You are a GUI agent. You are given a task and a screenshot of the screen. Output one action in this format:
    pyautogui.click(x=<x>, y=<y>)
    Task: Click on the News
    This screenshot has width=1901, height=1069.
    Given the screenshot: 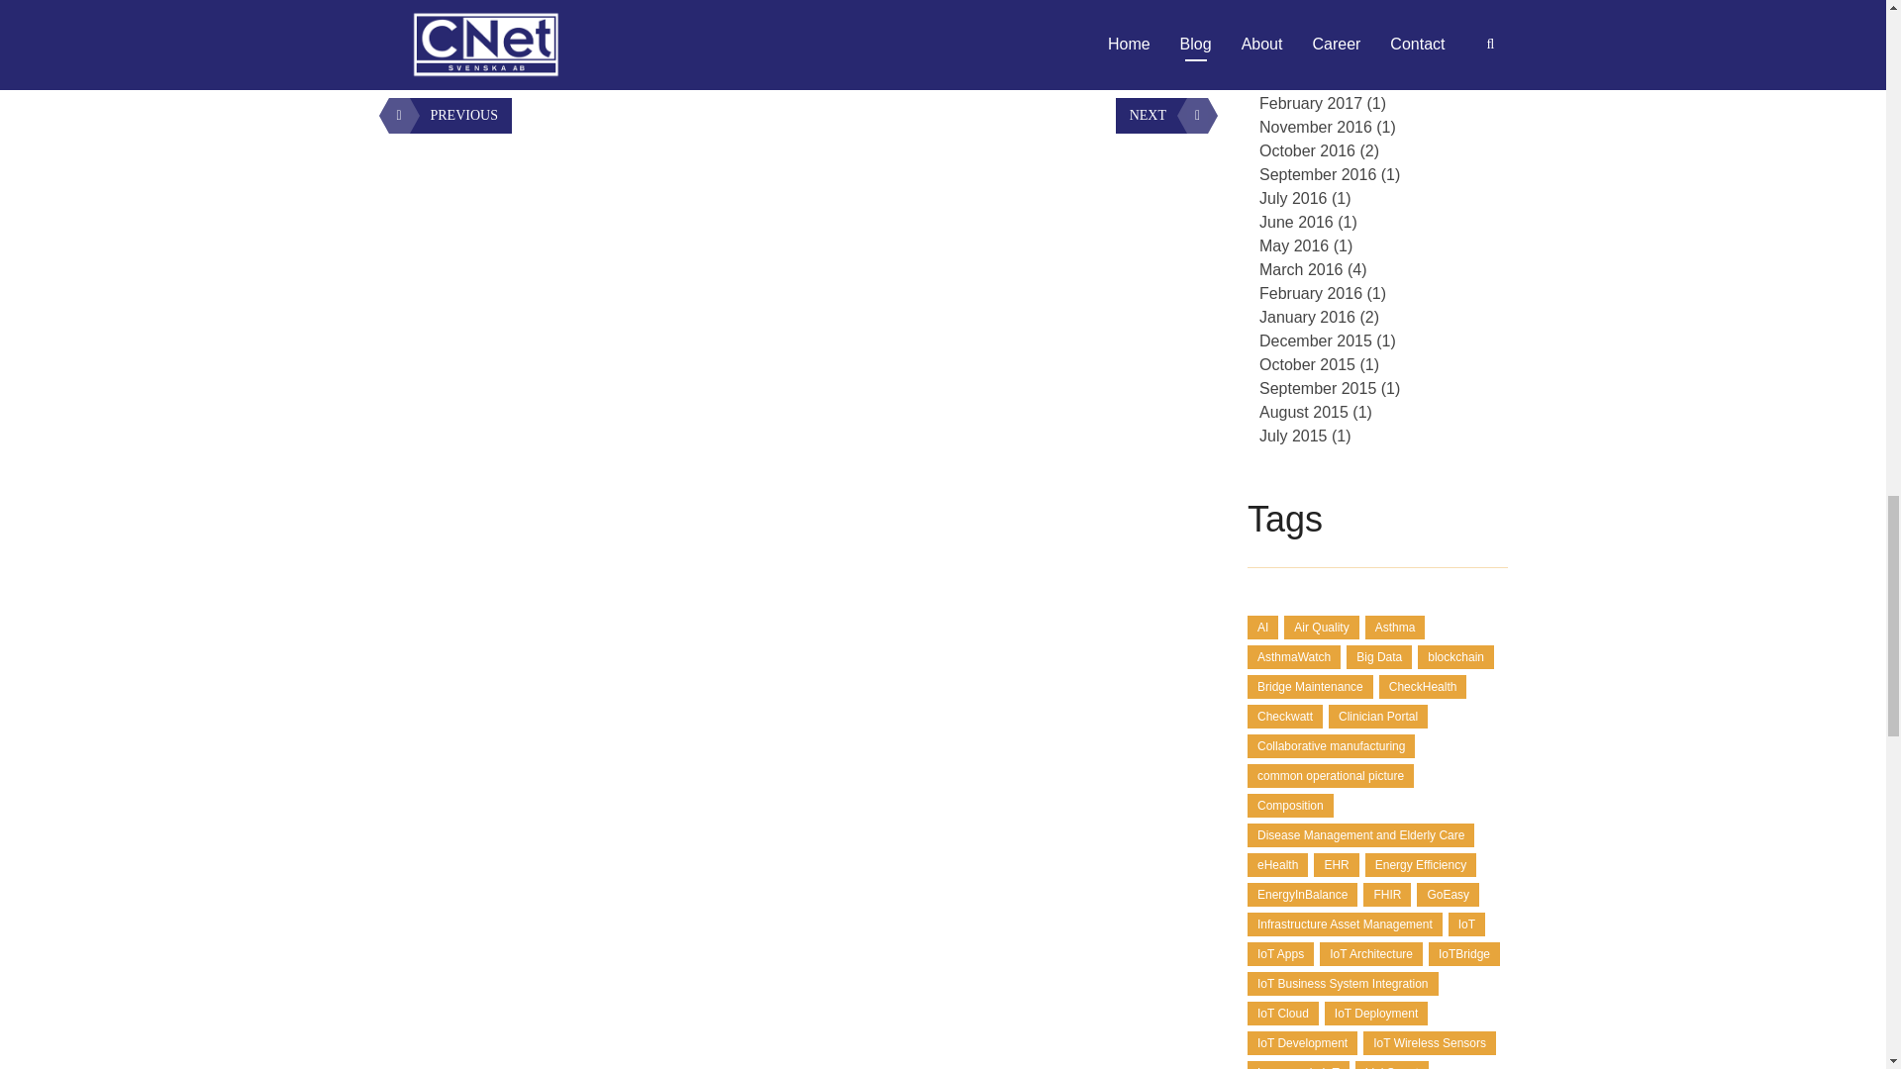 What is the action you would take?
    pyautogui.click(x=473, y=40)
    